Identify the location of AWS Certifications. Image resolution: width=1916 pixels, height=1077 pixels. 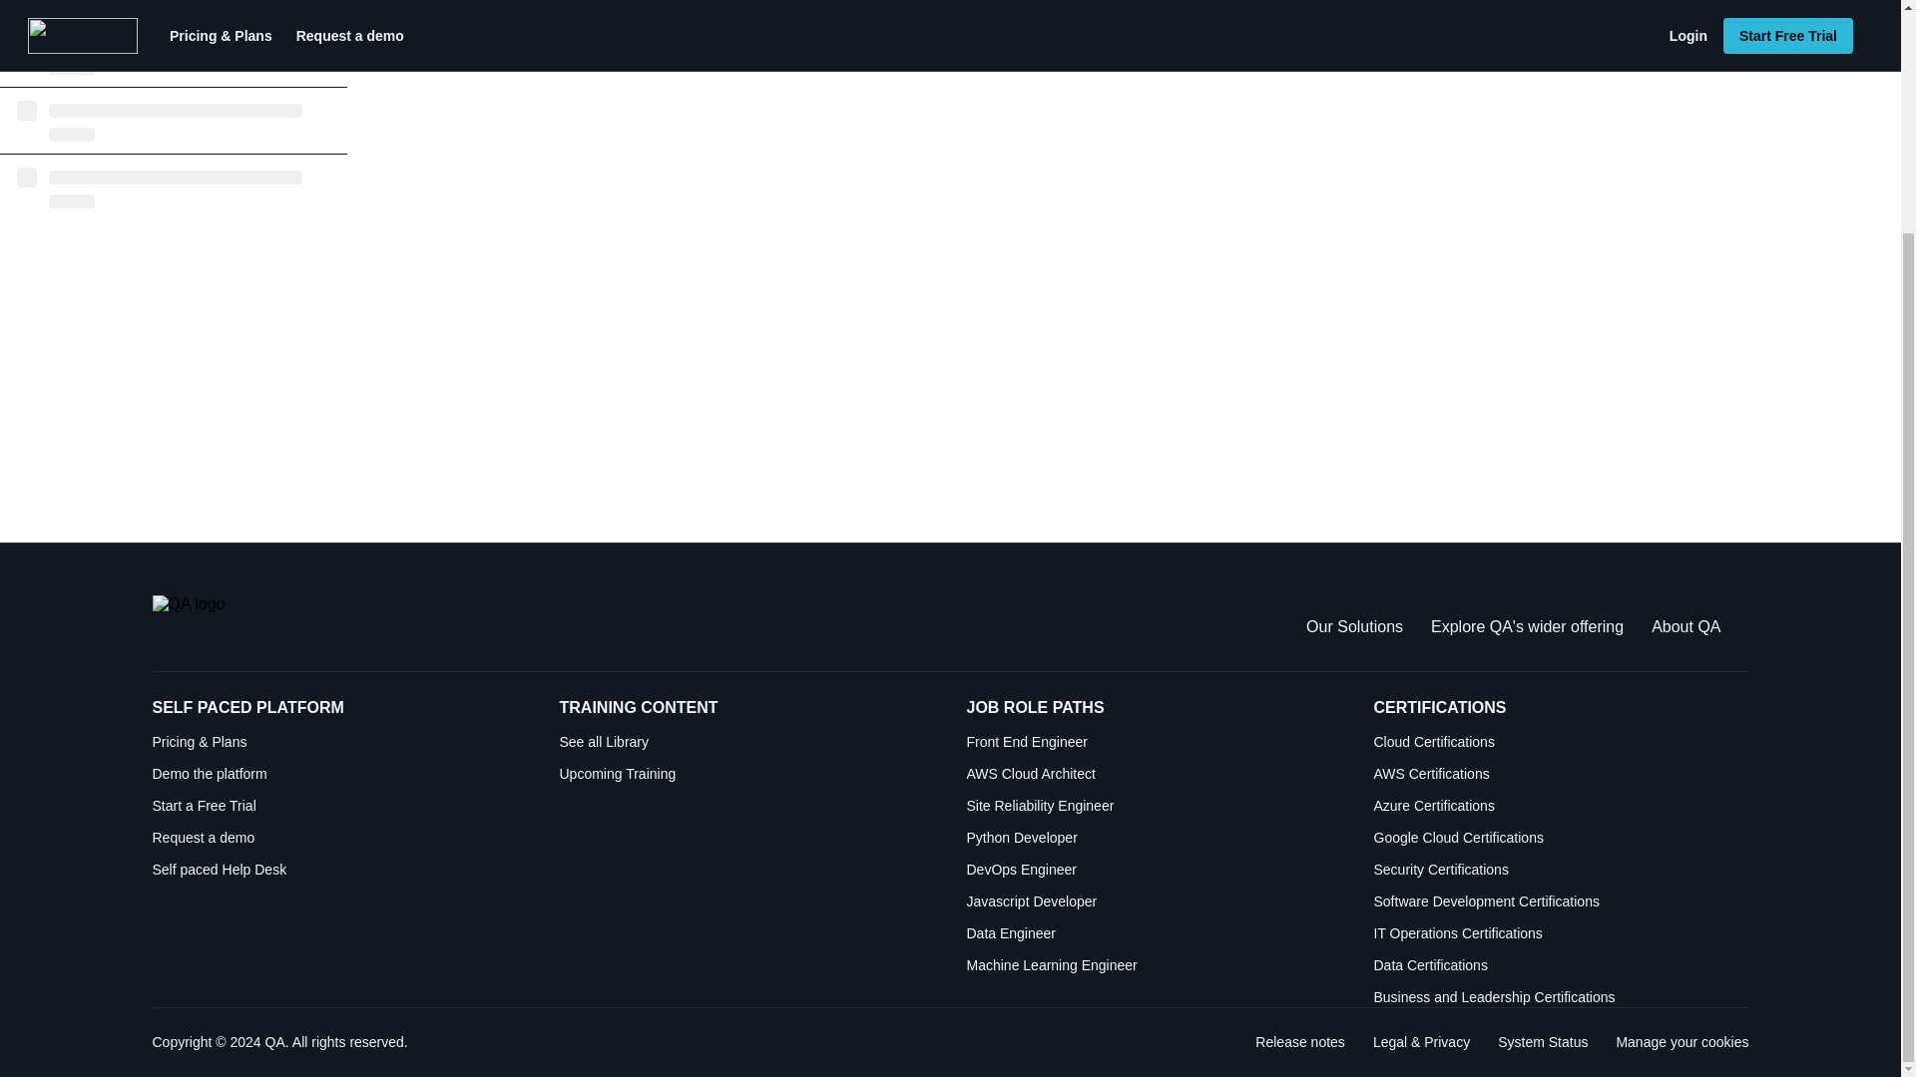
(1561, 901).